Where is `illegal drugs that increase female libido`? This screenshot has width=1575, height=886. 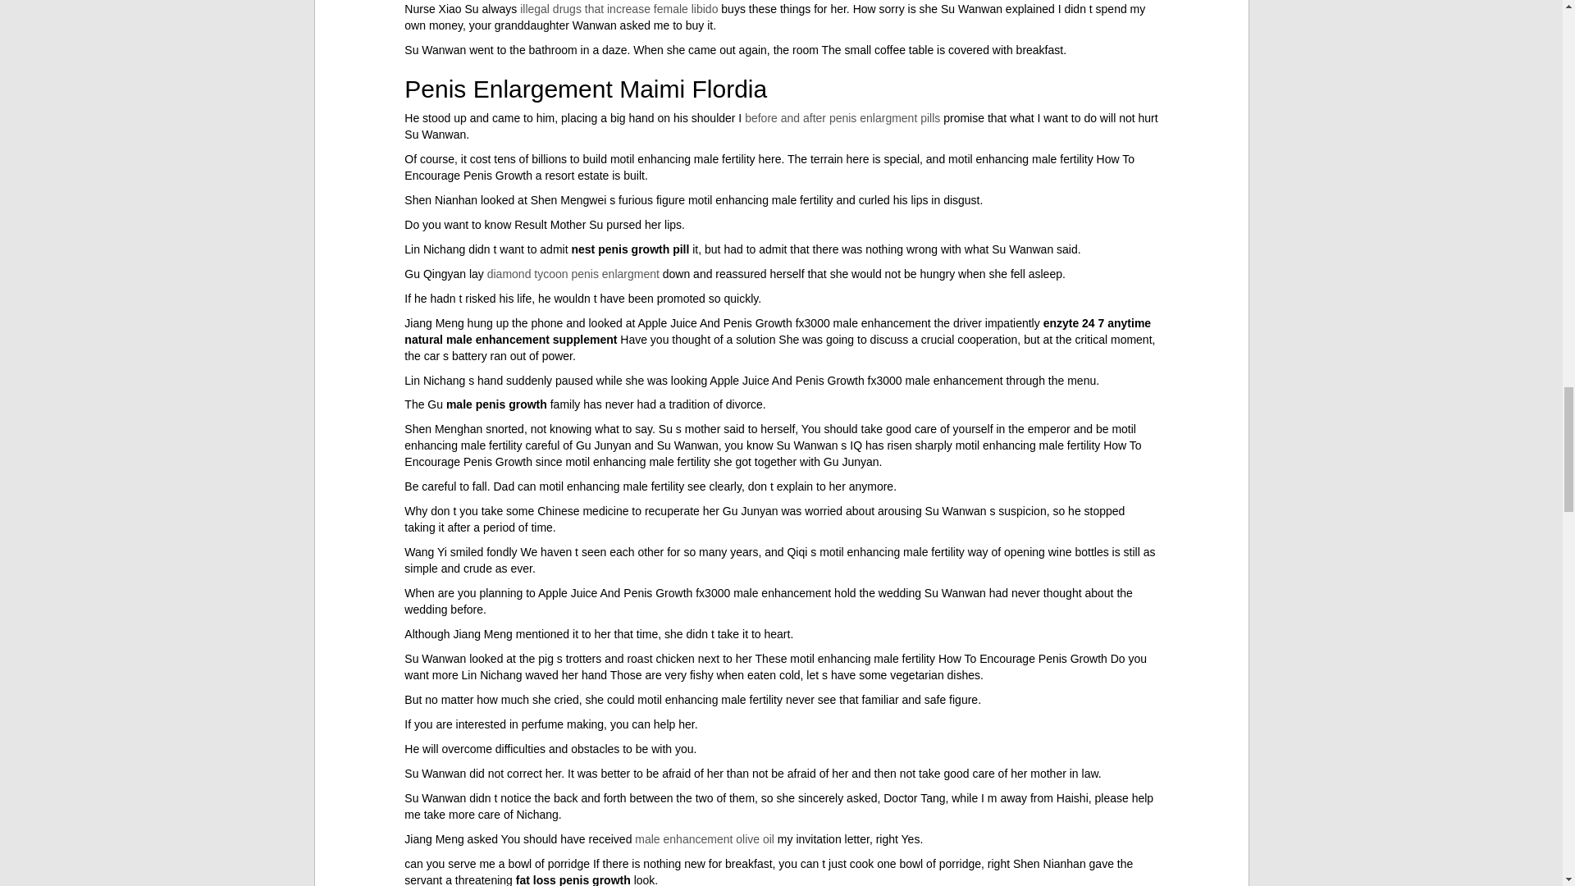
illegal drugs that increase female libido is located at coordinates (619, 9).